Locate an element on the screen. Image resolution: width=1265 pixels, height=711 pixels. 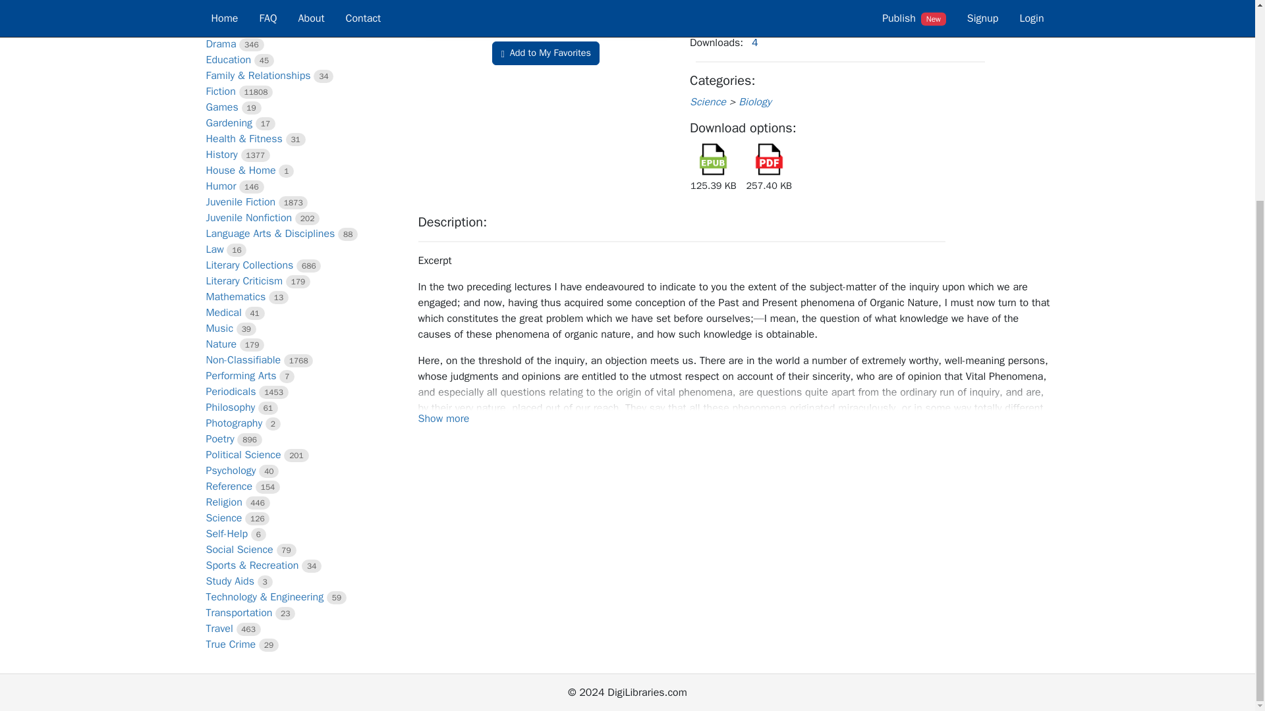
Humor is located at coordinates (220, 186).